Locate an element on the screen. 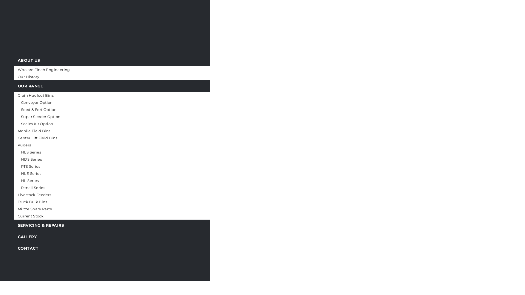  Livestock Feeders is located at coordinates (119, 195).